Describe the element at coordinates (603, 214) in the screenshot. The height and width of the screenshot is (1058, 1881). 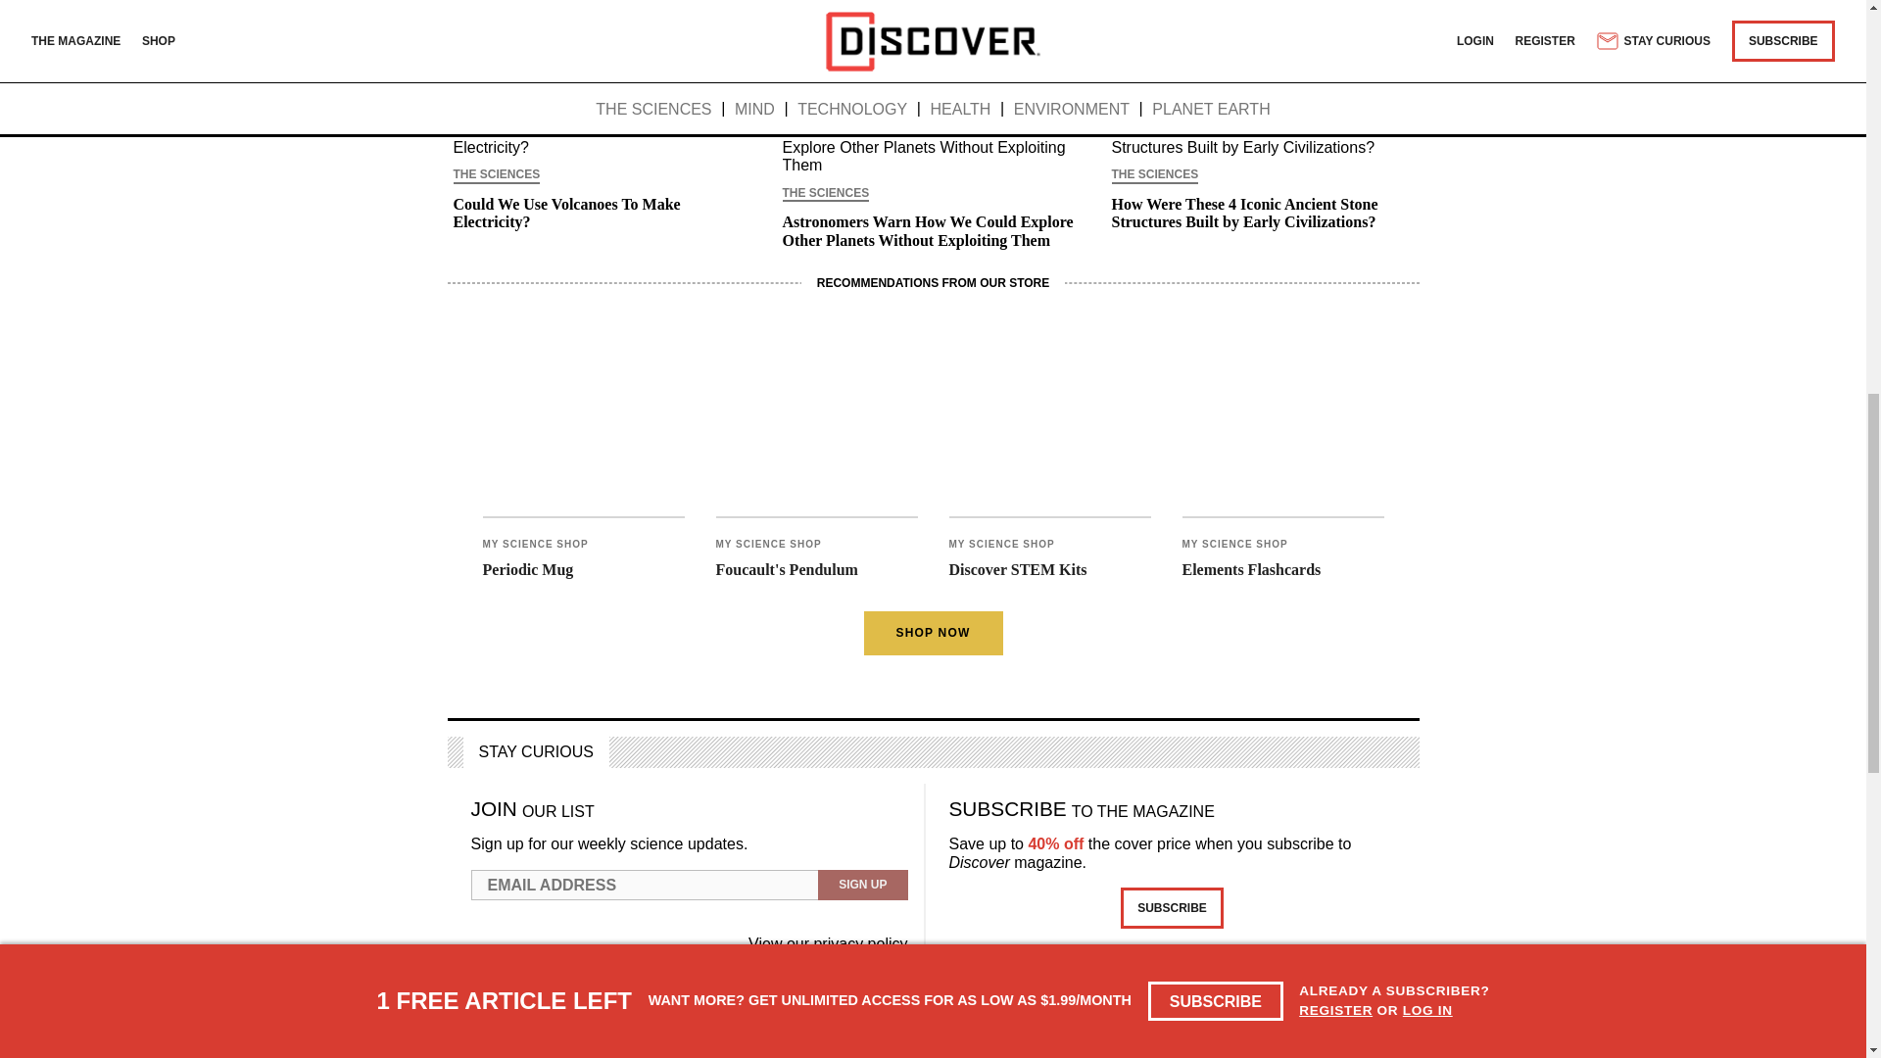
I see `Could We Use Volcanoes To Make Electricity?` at that location.